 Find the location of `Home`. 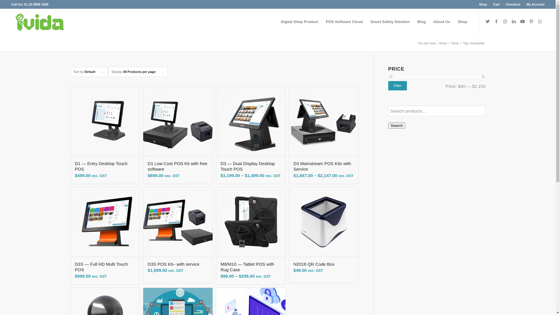

Home is located at coordinates (443, 43).